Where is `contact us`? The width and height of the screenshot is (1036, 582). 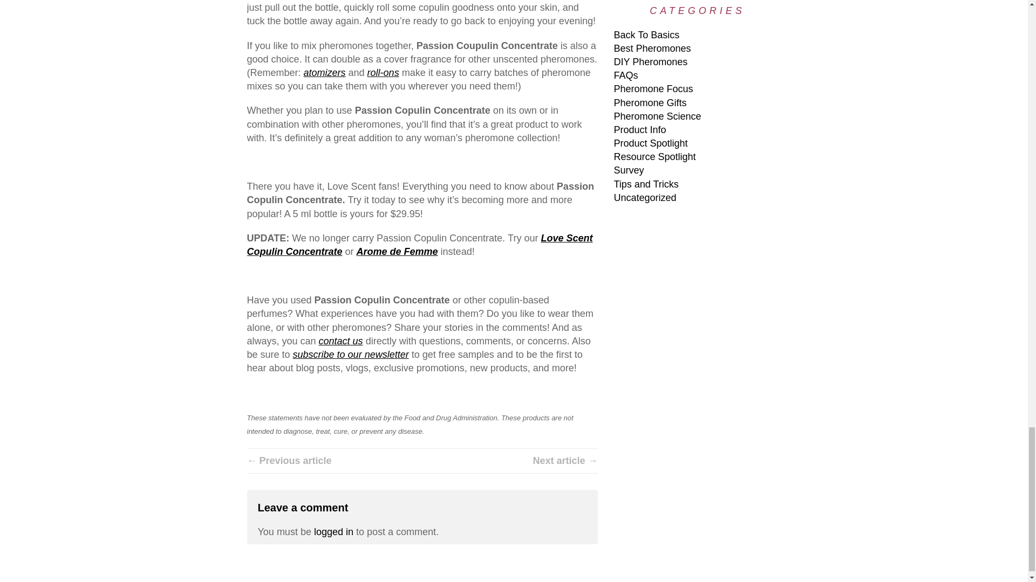
contact us is located at coordinates (341, 341).